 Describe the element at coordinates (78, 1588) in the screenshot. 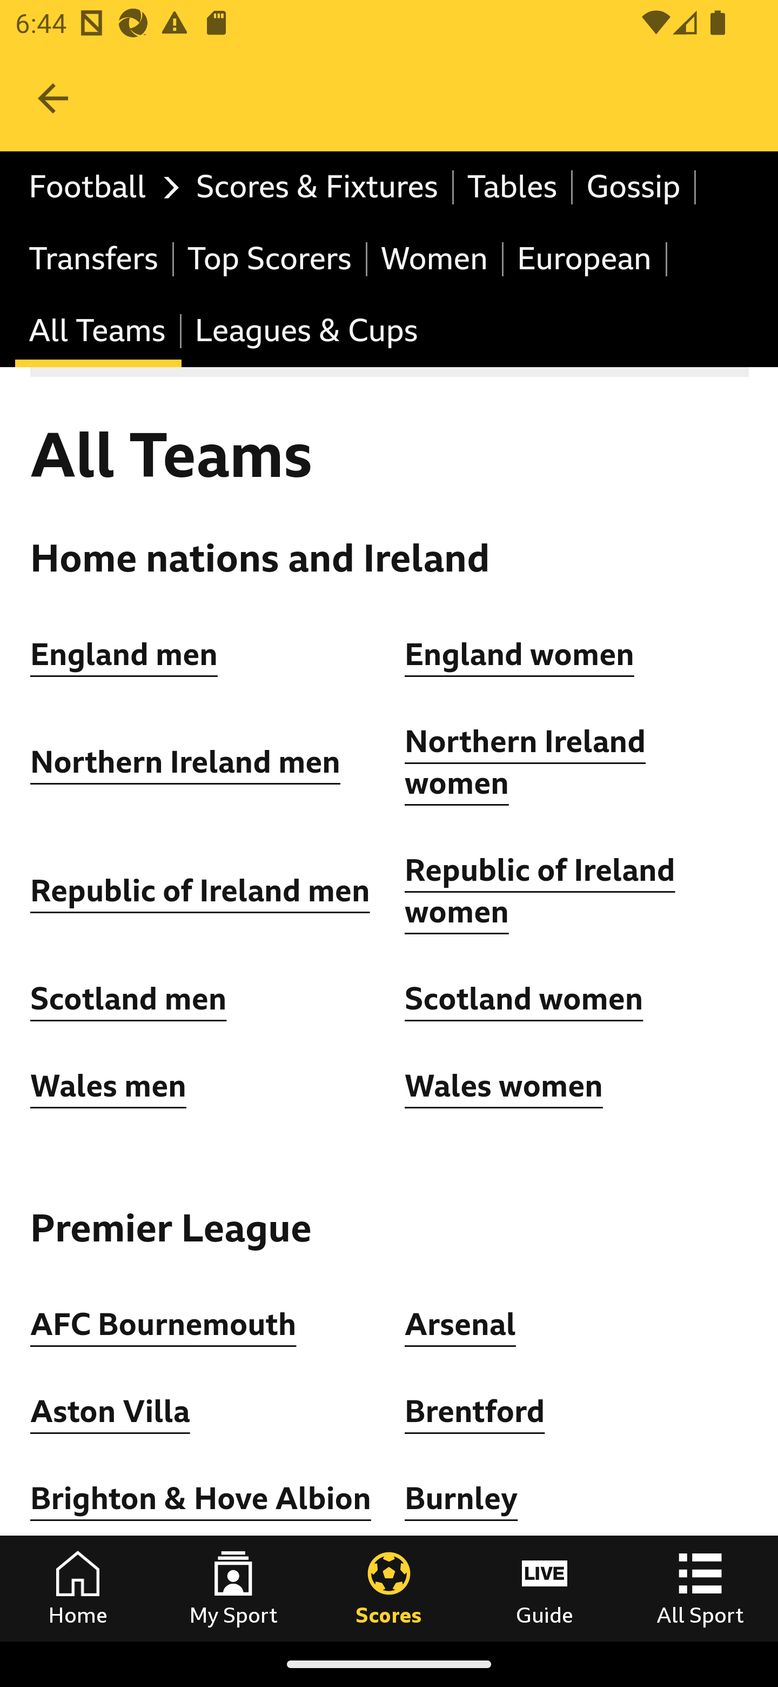

I see `Home` at that location.